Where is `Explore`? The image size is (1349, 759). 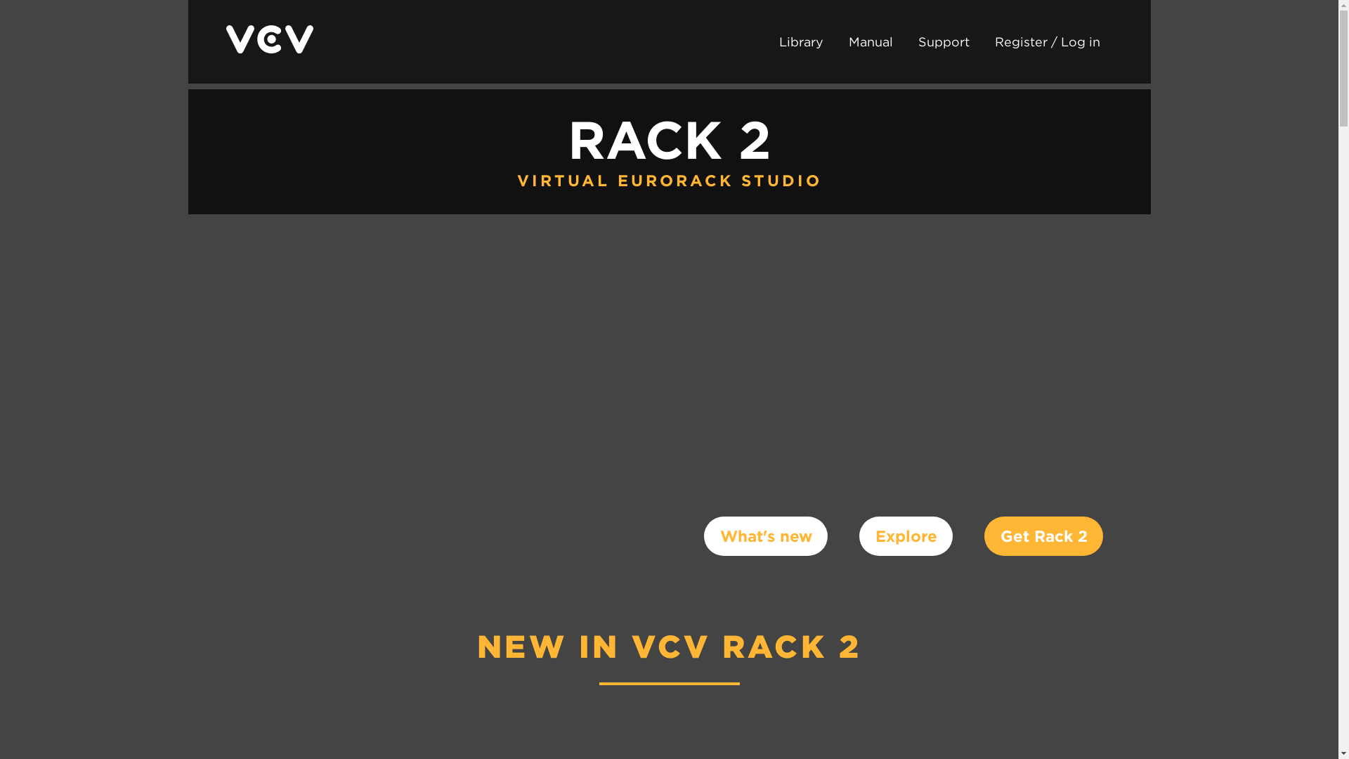 Explore is located at coordinates (906, 536).